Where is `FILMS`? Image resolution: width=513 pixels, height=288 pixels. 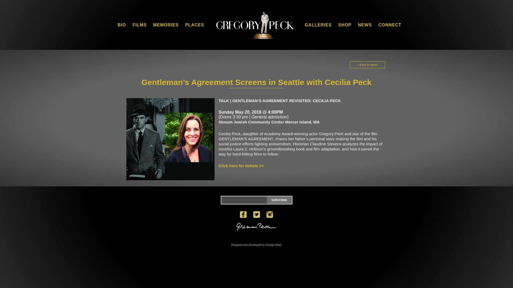 FILMS is located at coordinates (139, 25).